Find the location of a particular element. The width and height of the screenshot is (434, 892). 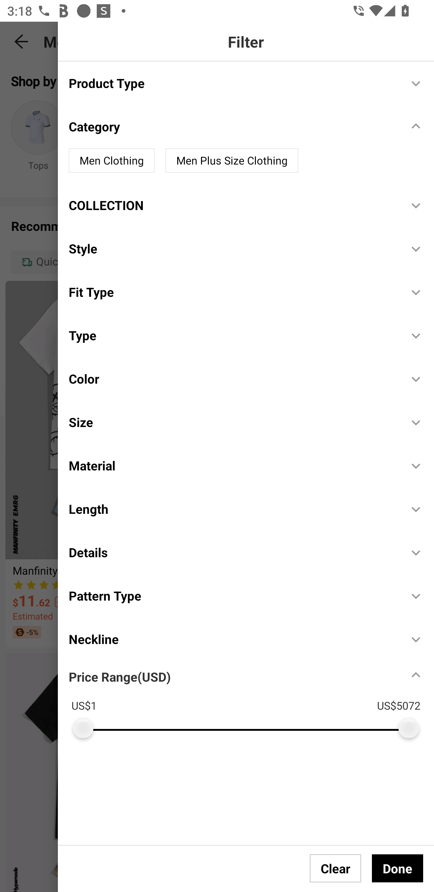

COLLECTION is located at coordinates (233, 205).